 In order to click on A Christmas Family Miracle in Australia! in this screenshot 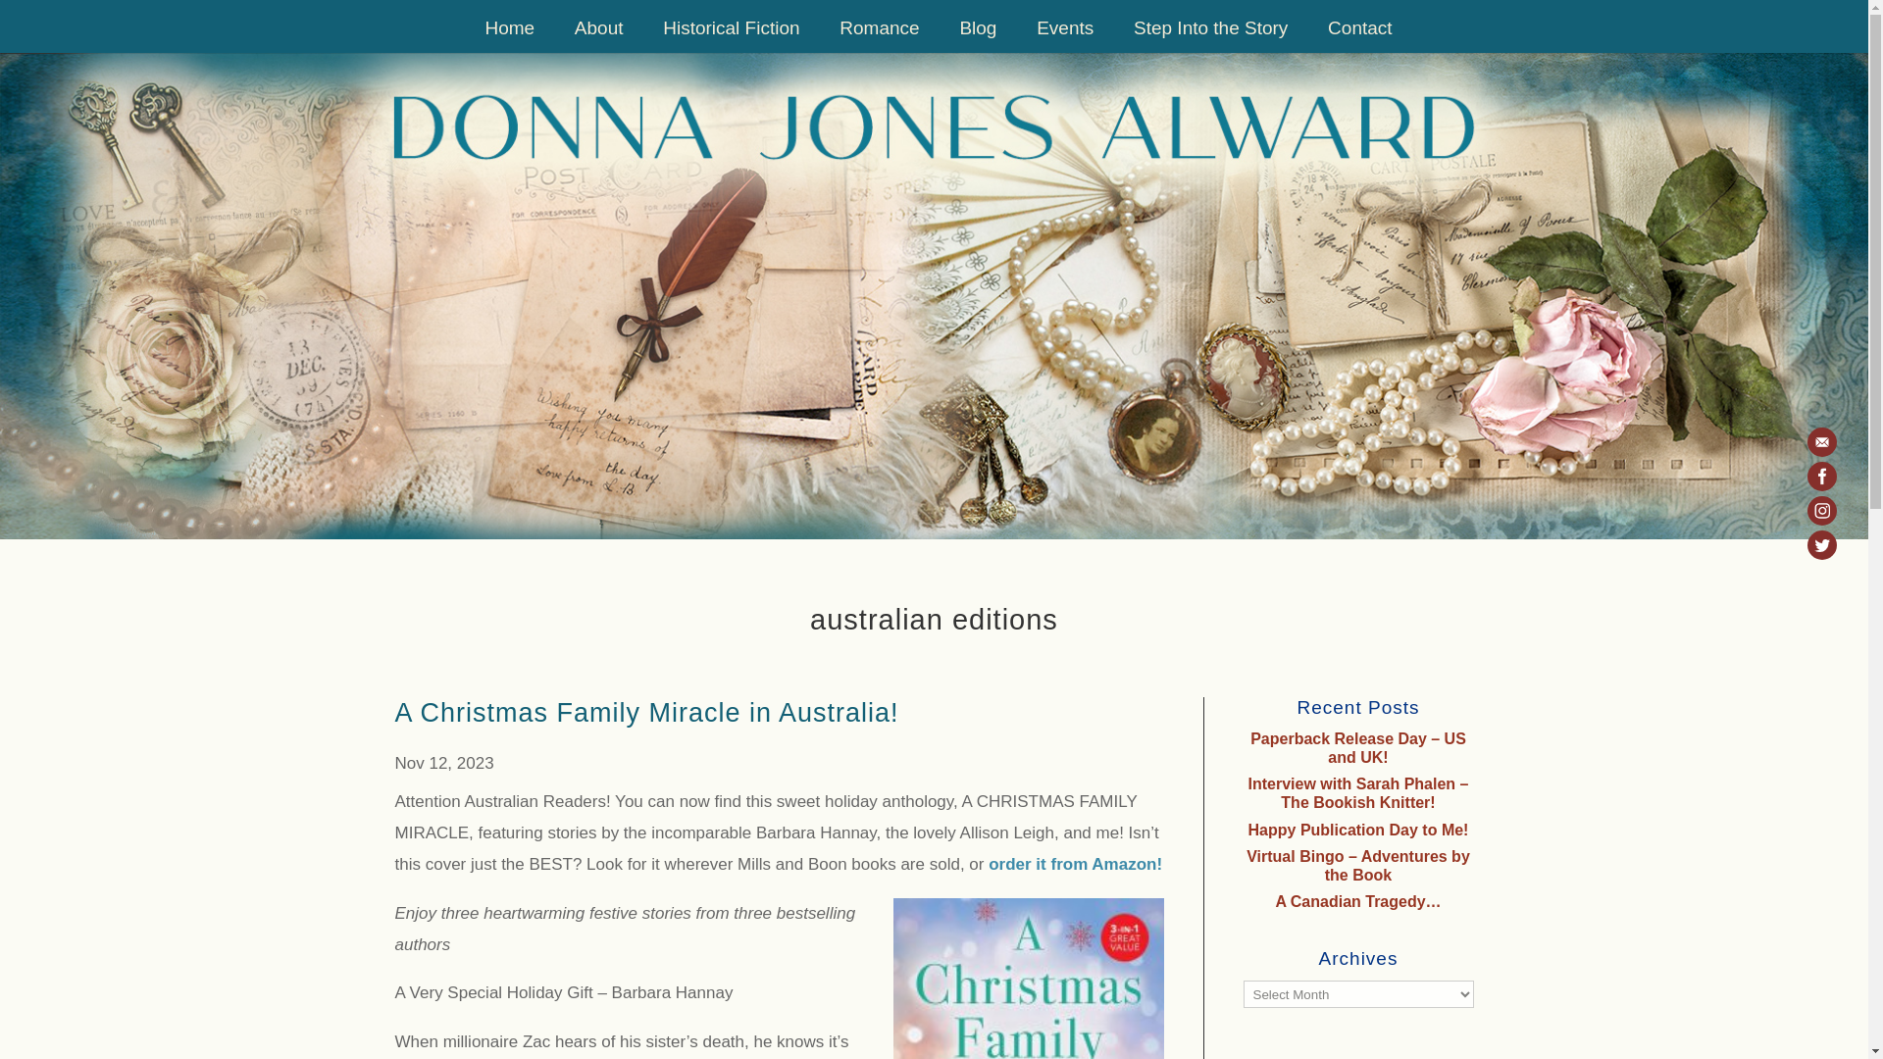, I will do `click(645, 712)`.